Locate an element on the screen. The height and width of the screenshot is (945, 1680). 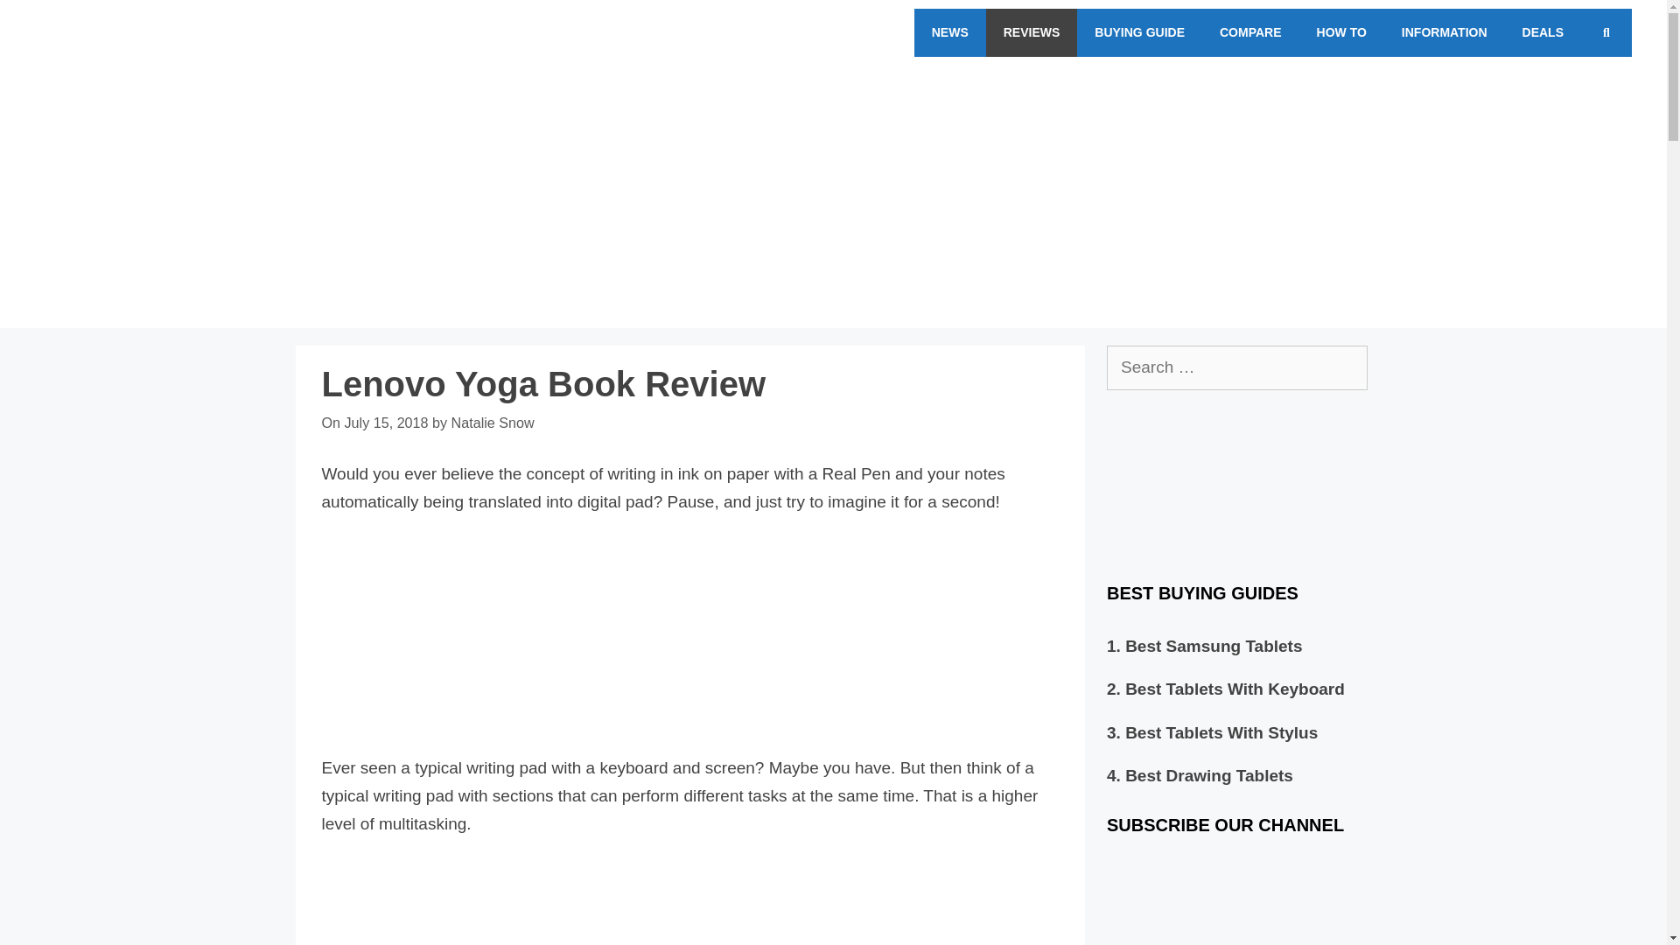
Best Tablets With Stylus is located at coordinates (1221, 732).